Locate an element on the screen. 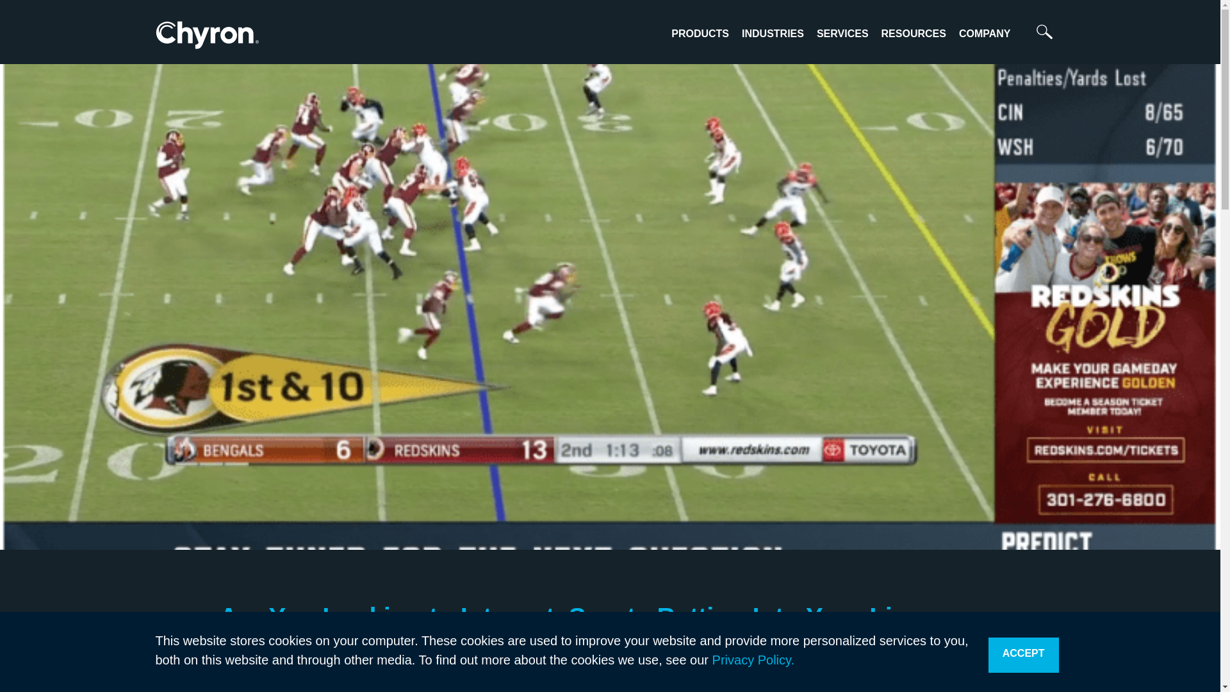 This screenshot has height=692, width=1230. SERVICES is located at coordinates (842, 33).